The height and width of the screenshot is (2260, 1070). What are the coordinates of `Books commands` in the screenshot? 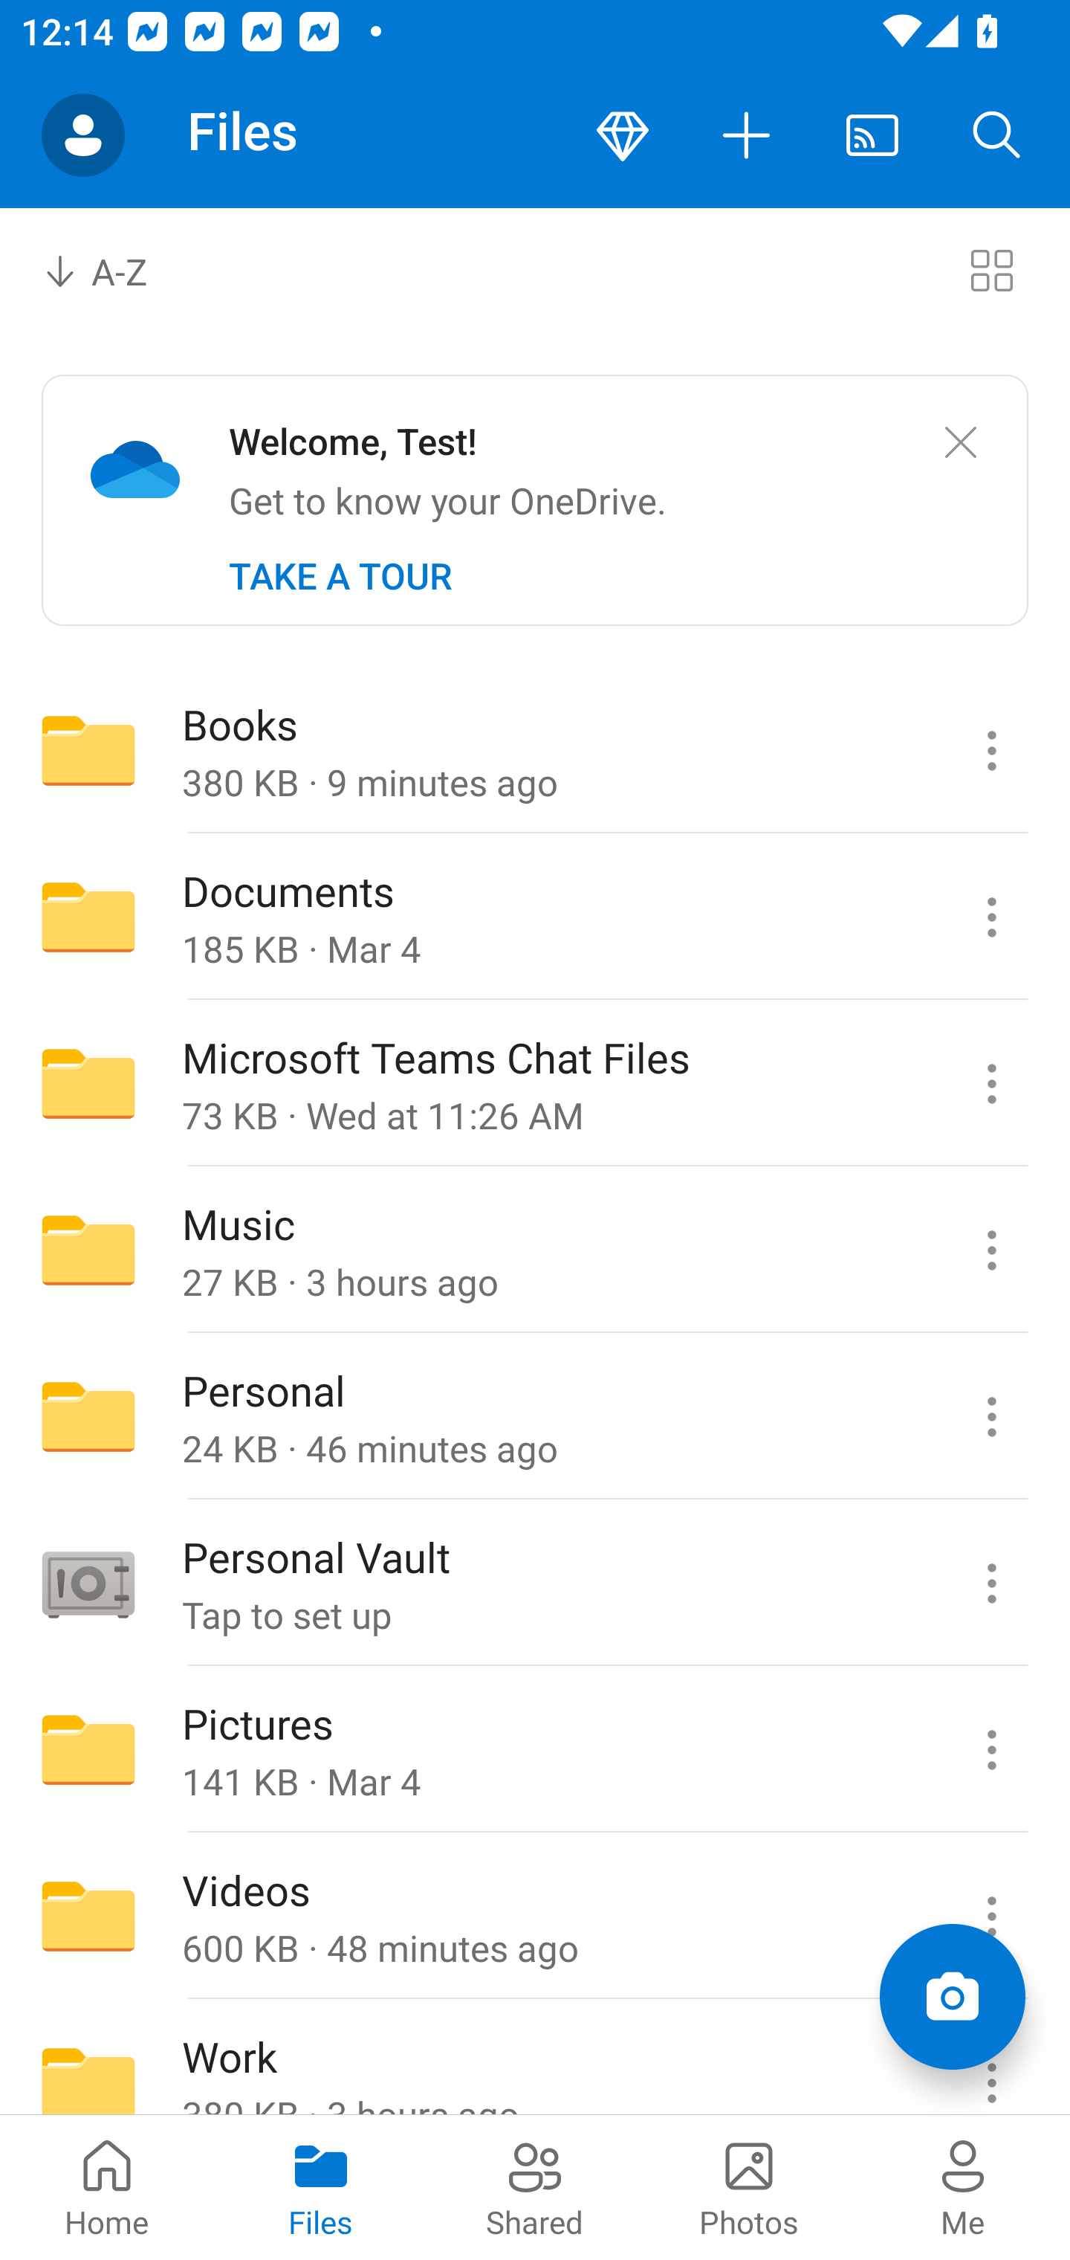 It's located at (991, 749).